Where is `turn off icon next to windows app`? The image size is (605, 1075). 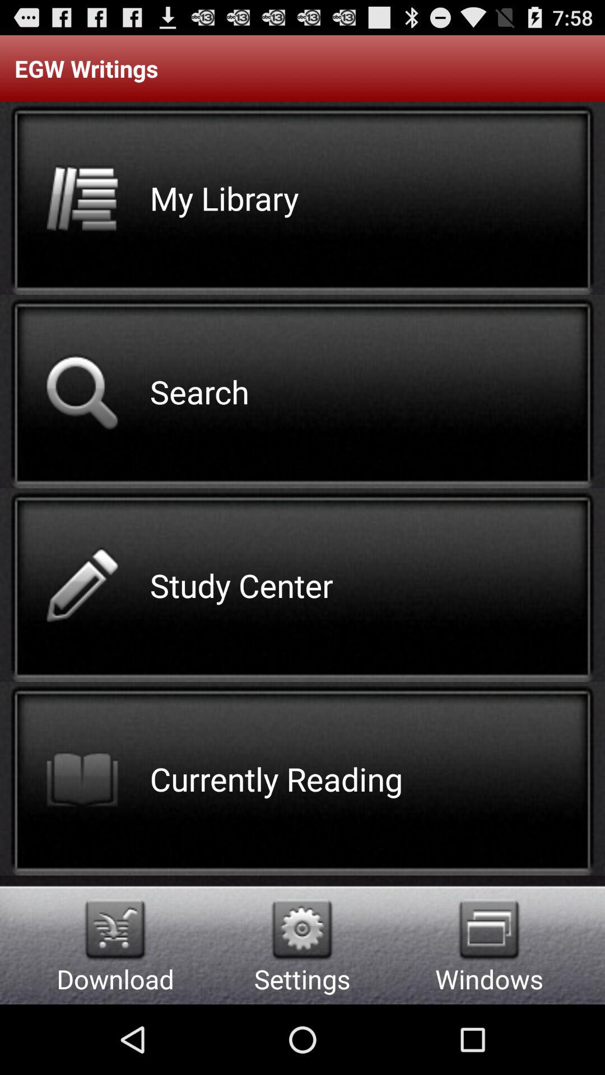 turn off icon next to windows app is located at coordinates (302, 929).